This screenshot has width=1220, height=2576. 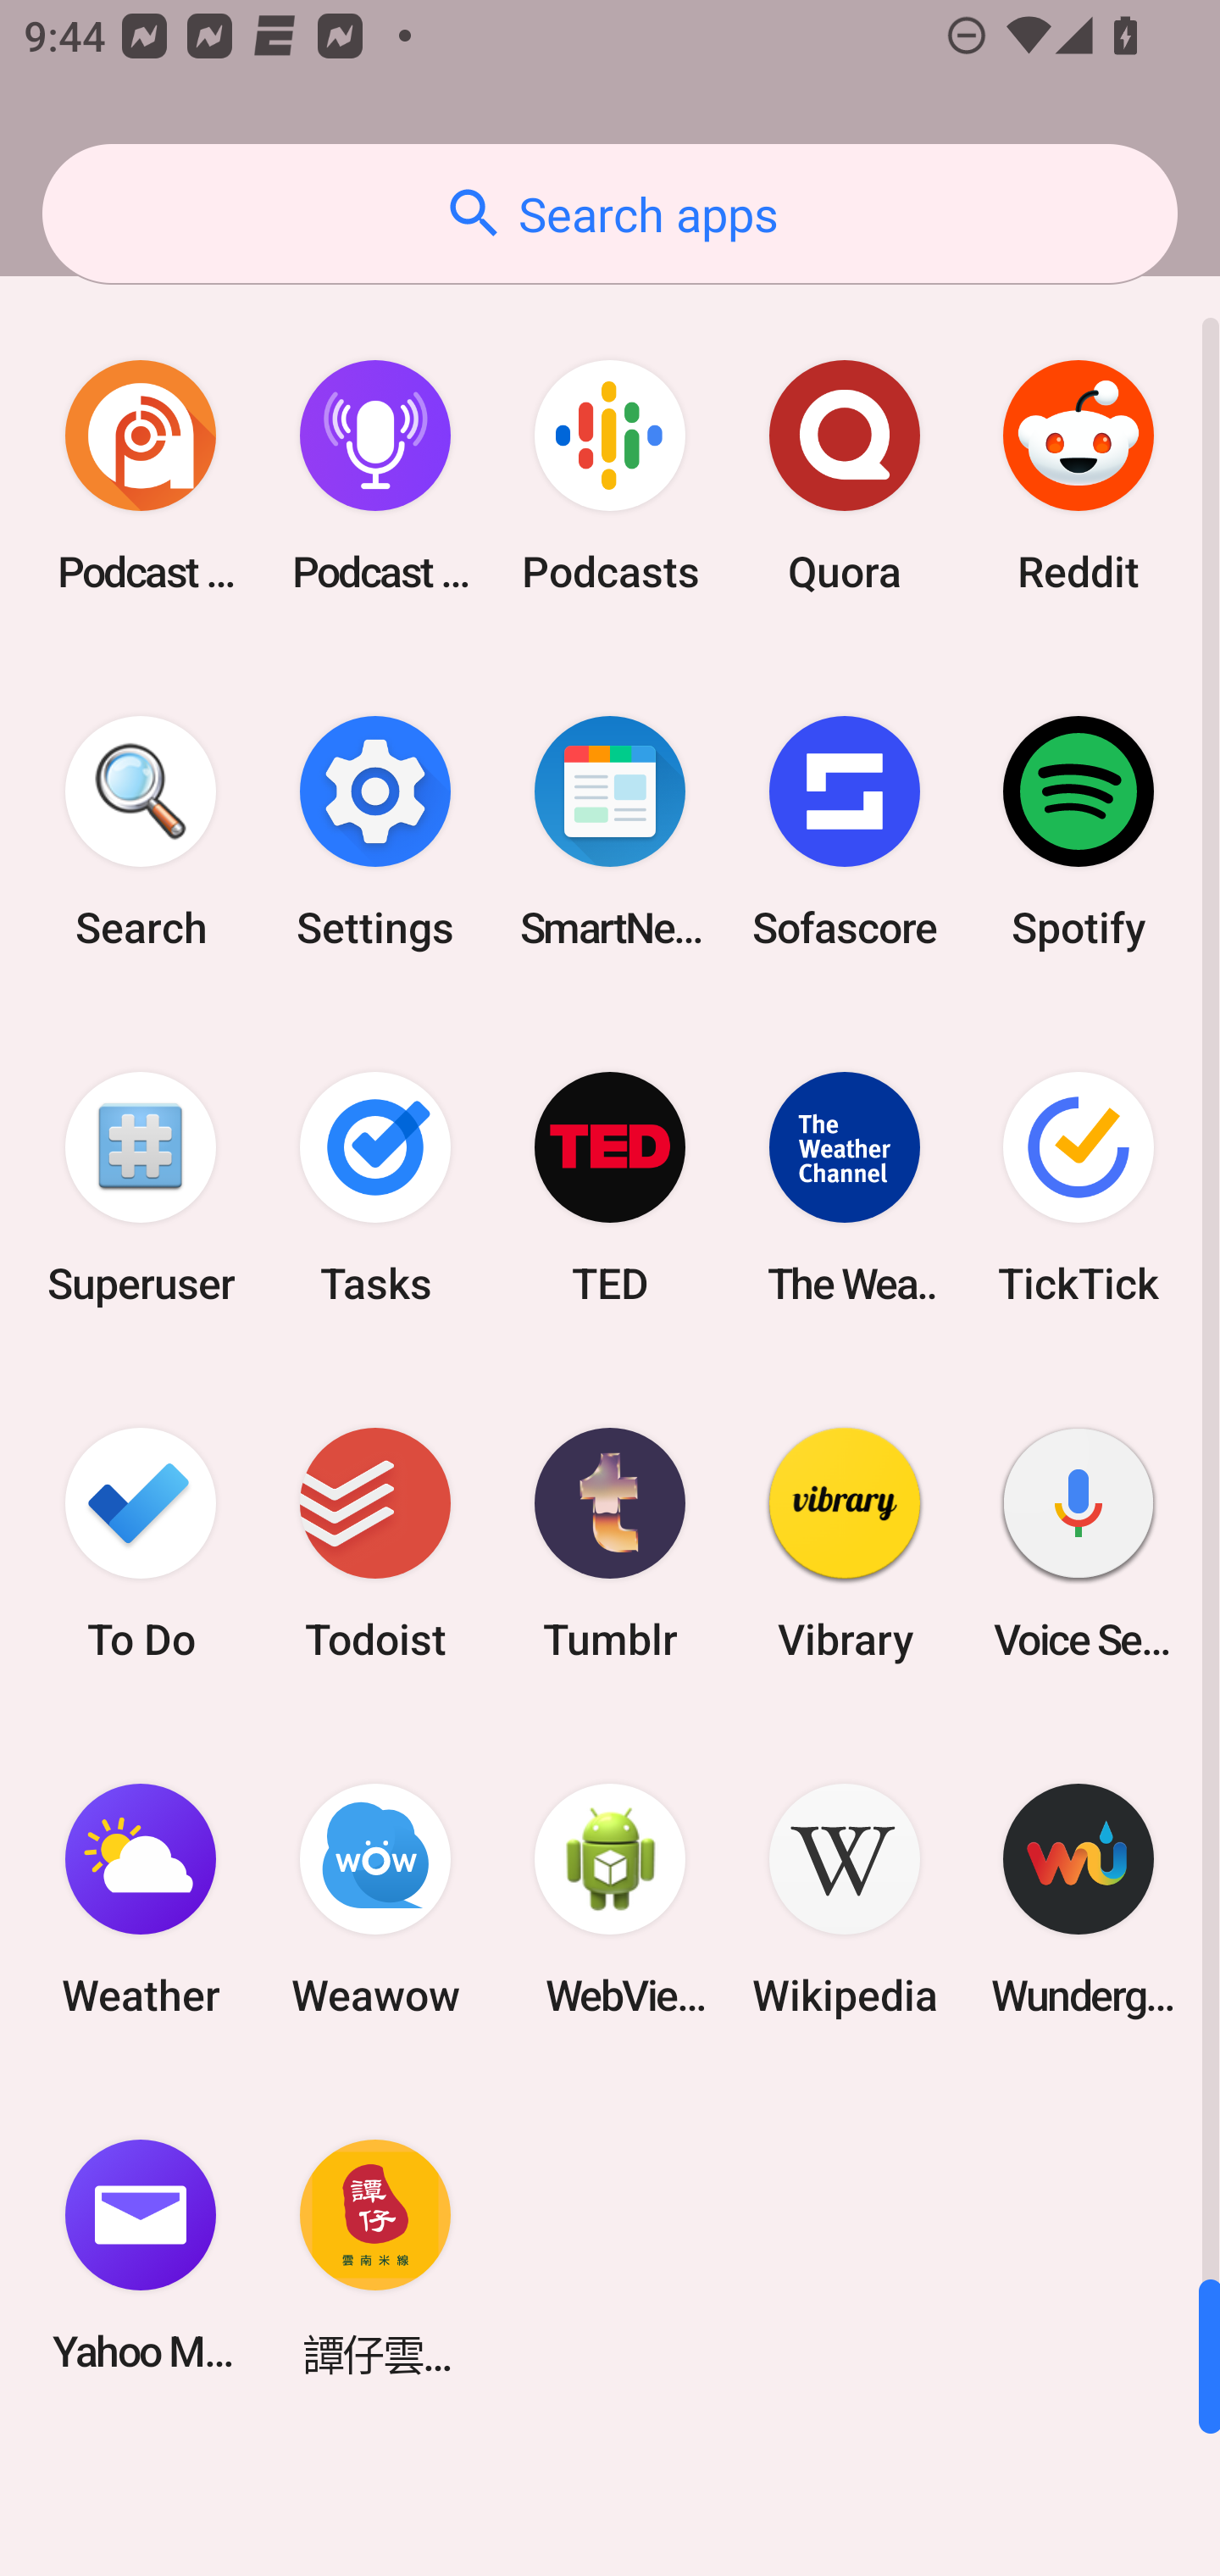 I want to click on TickTick, so click(x=1079, y=1187).